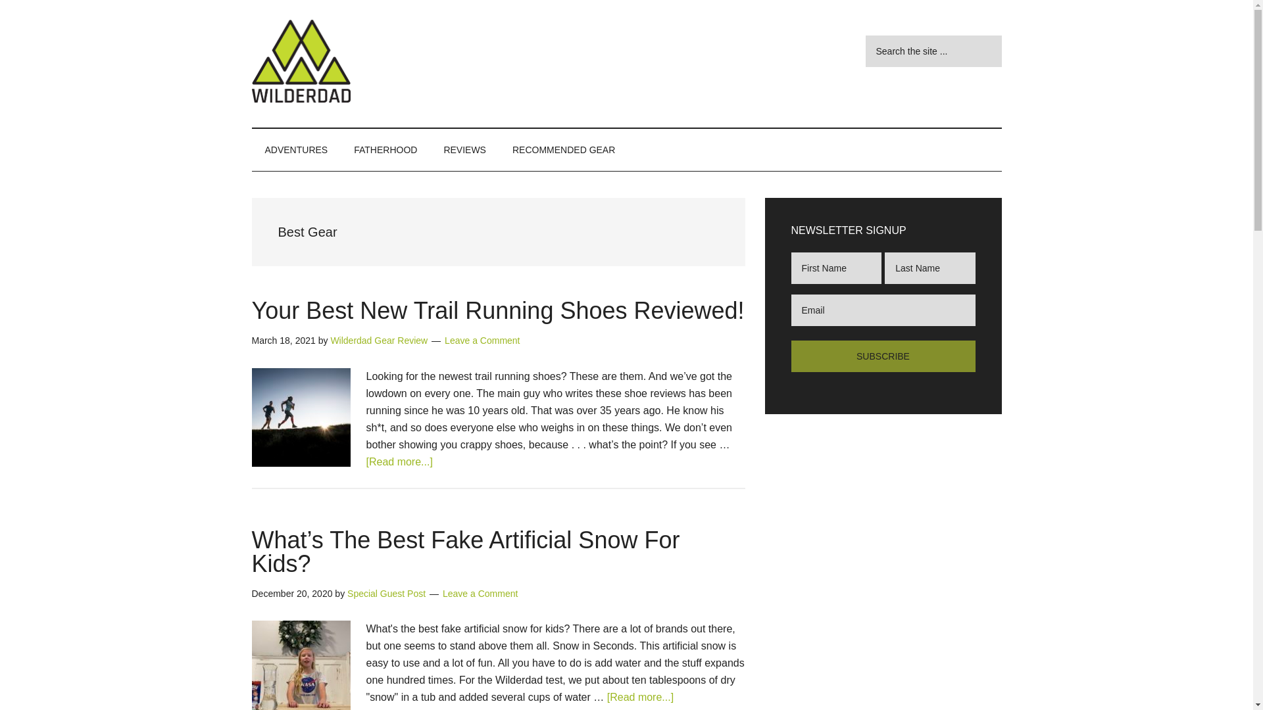 This screenshot has width=1263, height=710. What do you see at coordinates (883, 356) in the screenshot?
I see `Subscribe` at bounding box center [883, 356].